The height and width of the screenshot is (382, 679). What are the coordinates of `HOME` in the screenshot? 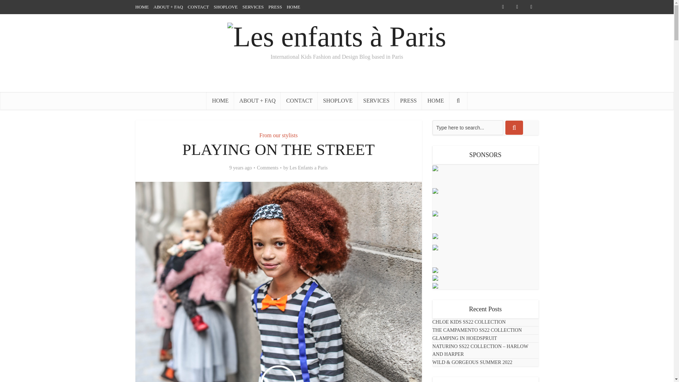 It's located at (293, 7).